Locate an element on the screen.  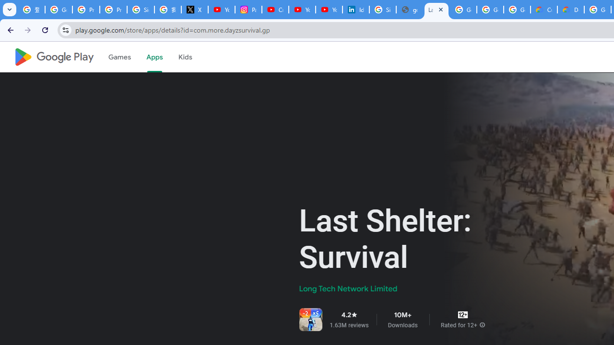
Sign in - Google Accounts is located at coordinates (383, 10).